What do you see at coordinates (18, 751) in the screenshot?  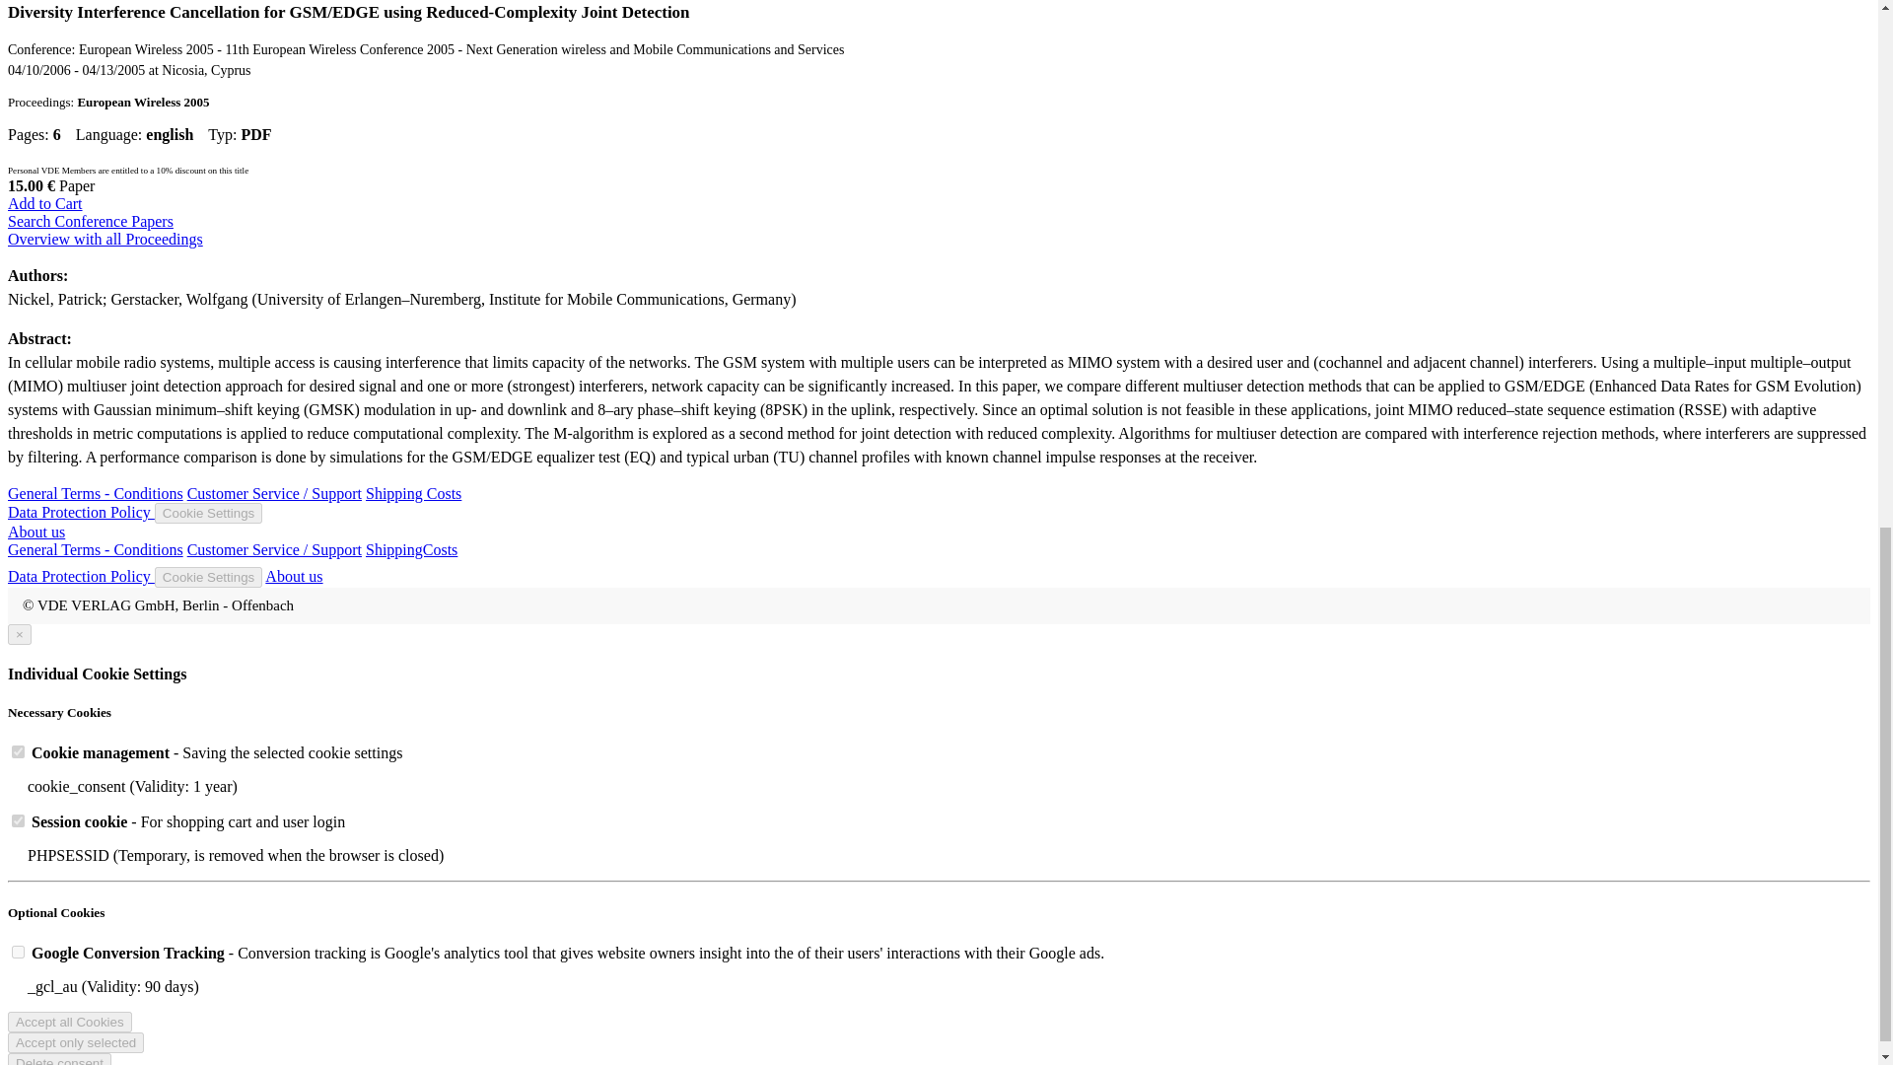 I see `on` at bounding box center [18, 751].